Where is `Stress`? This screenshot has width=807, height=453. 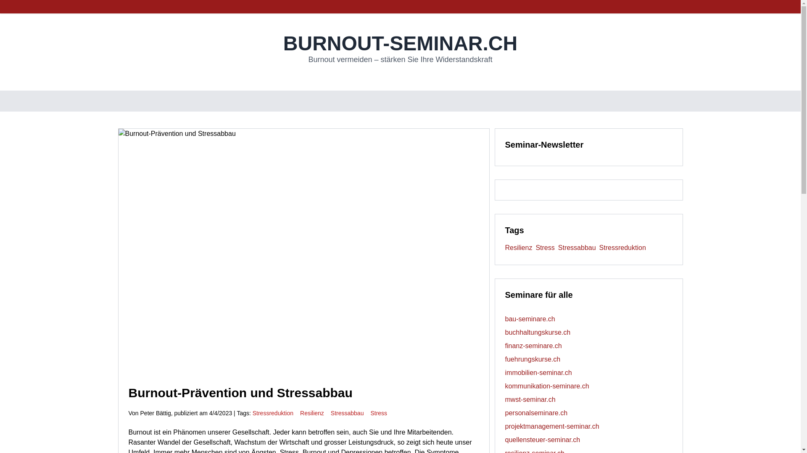 Stress is located at coordinates (546, 247).